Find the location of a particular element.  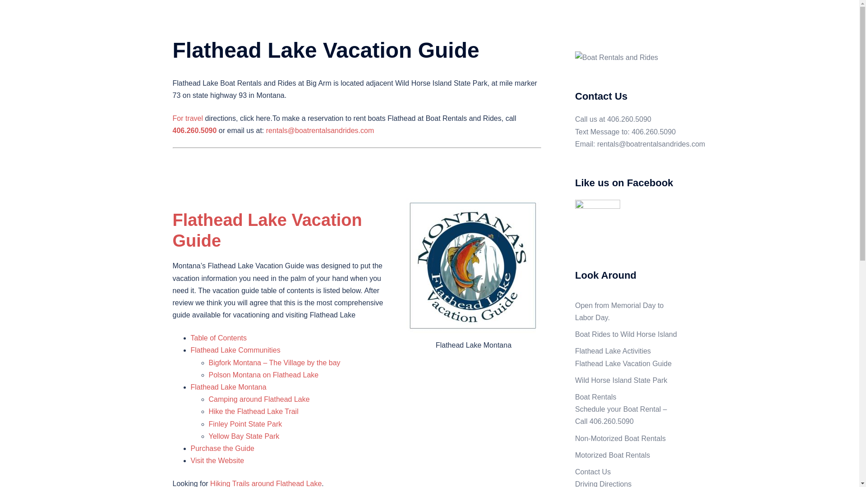

Contact Us is located at coordinates (419, 28).